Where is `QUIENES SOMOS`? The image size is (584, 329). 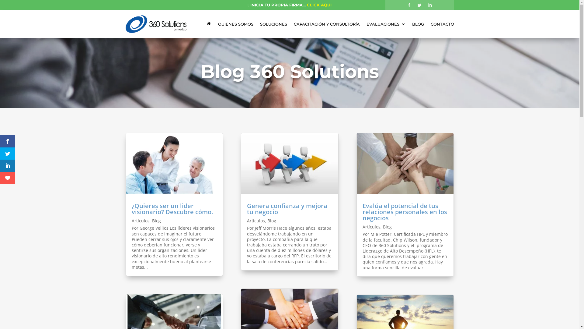 QUIENES SOMOS is located at coordinates (235, 24).